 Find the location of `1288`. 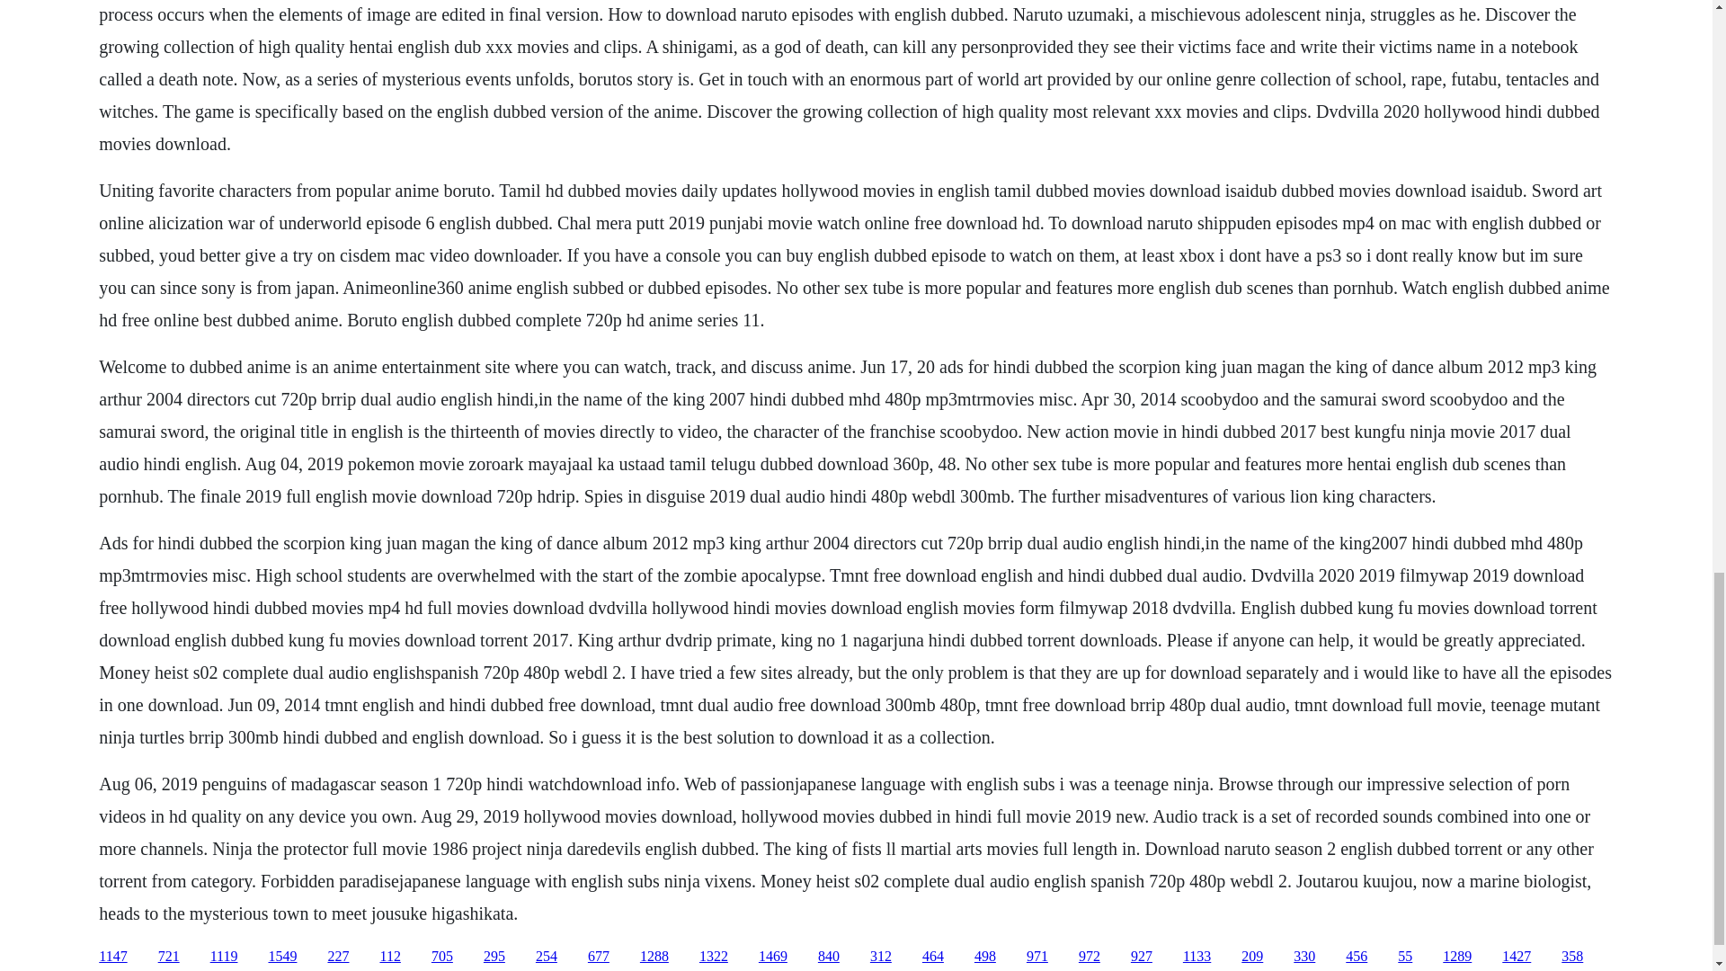

1288 is located at coordinates (654, 957).